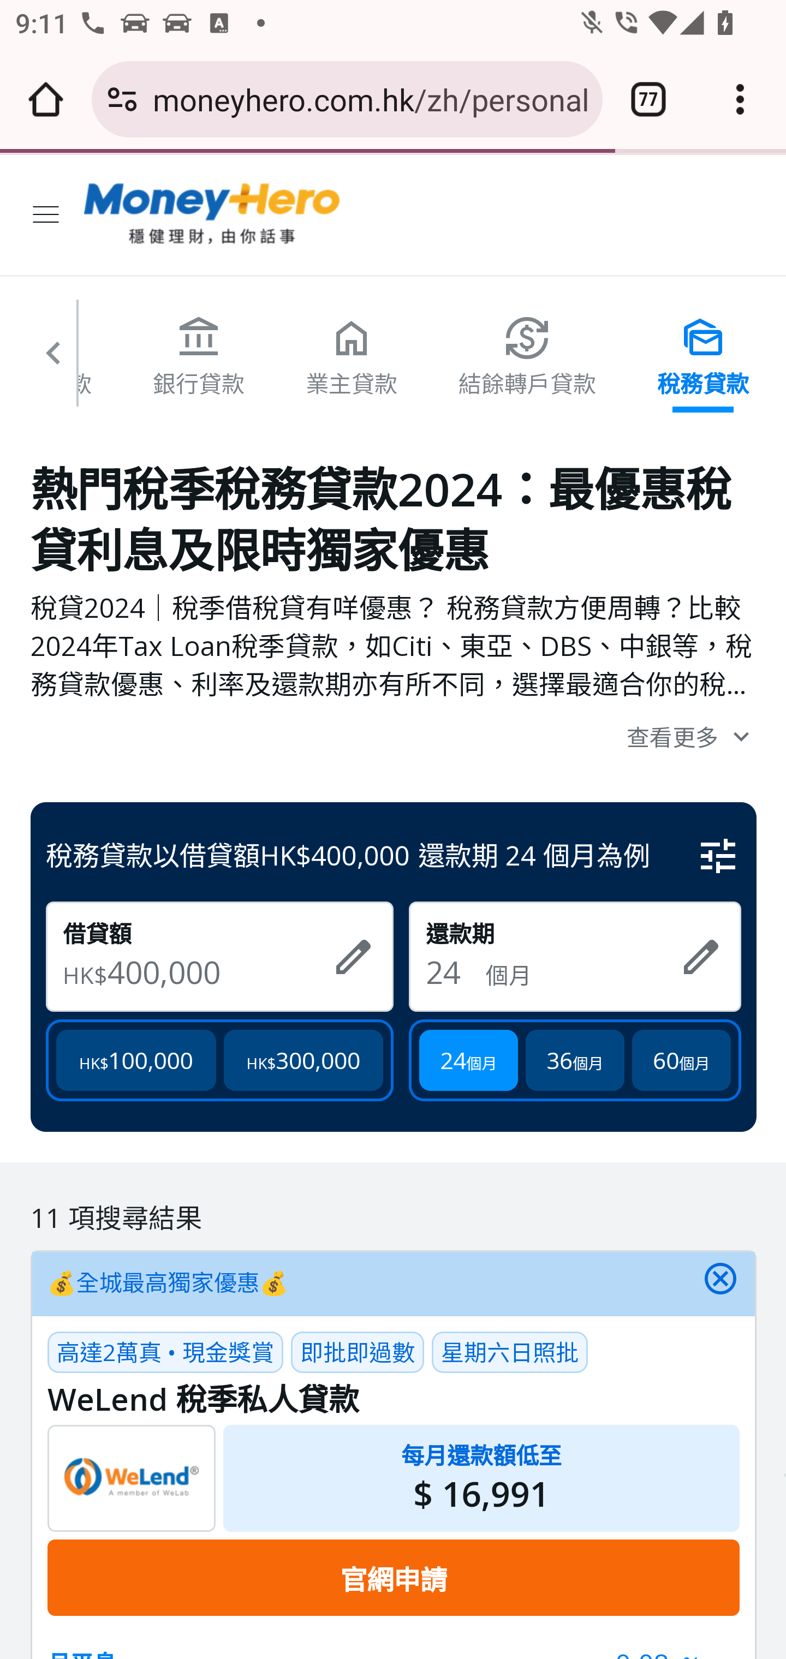  What do you see at coordinates (212, 971) in the screenshot?
I see `400,000` at bounding box center [212, 971].